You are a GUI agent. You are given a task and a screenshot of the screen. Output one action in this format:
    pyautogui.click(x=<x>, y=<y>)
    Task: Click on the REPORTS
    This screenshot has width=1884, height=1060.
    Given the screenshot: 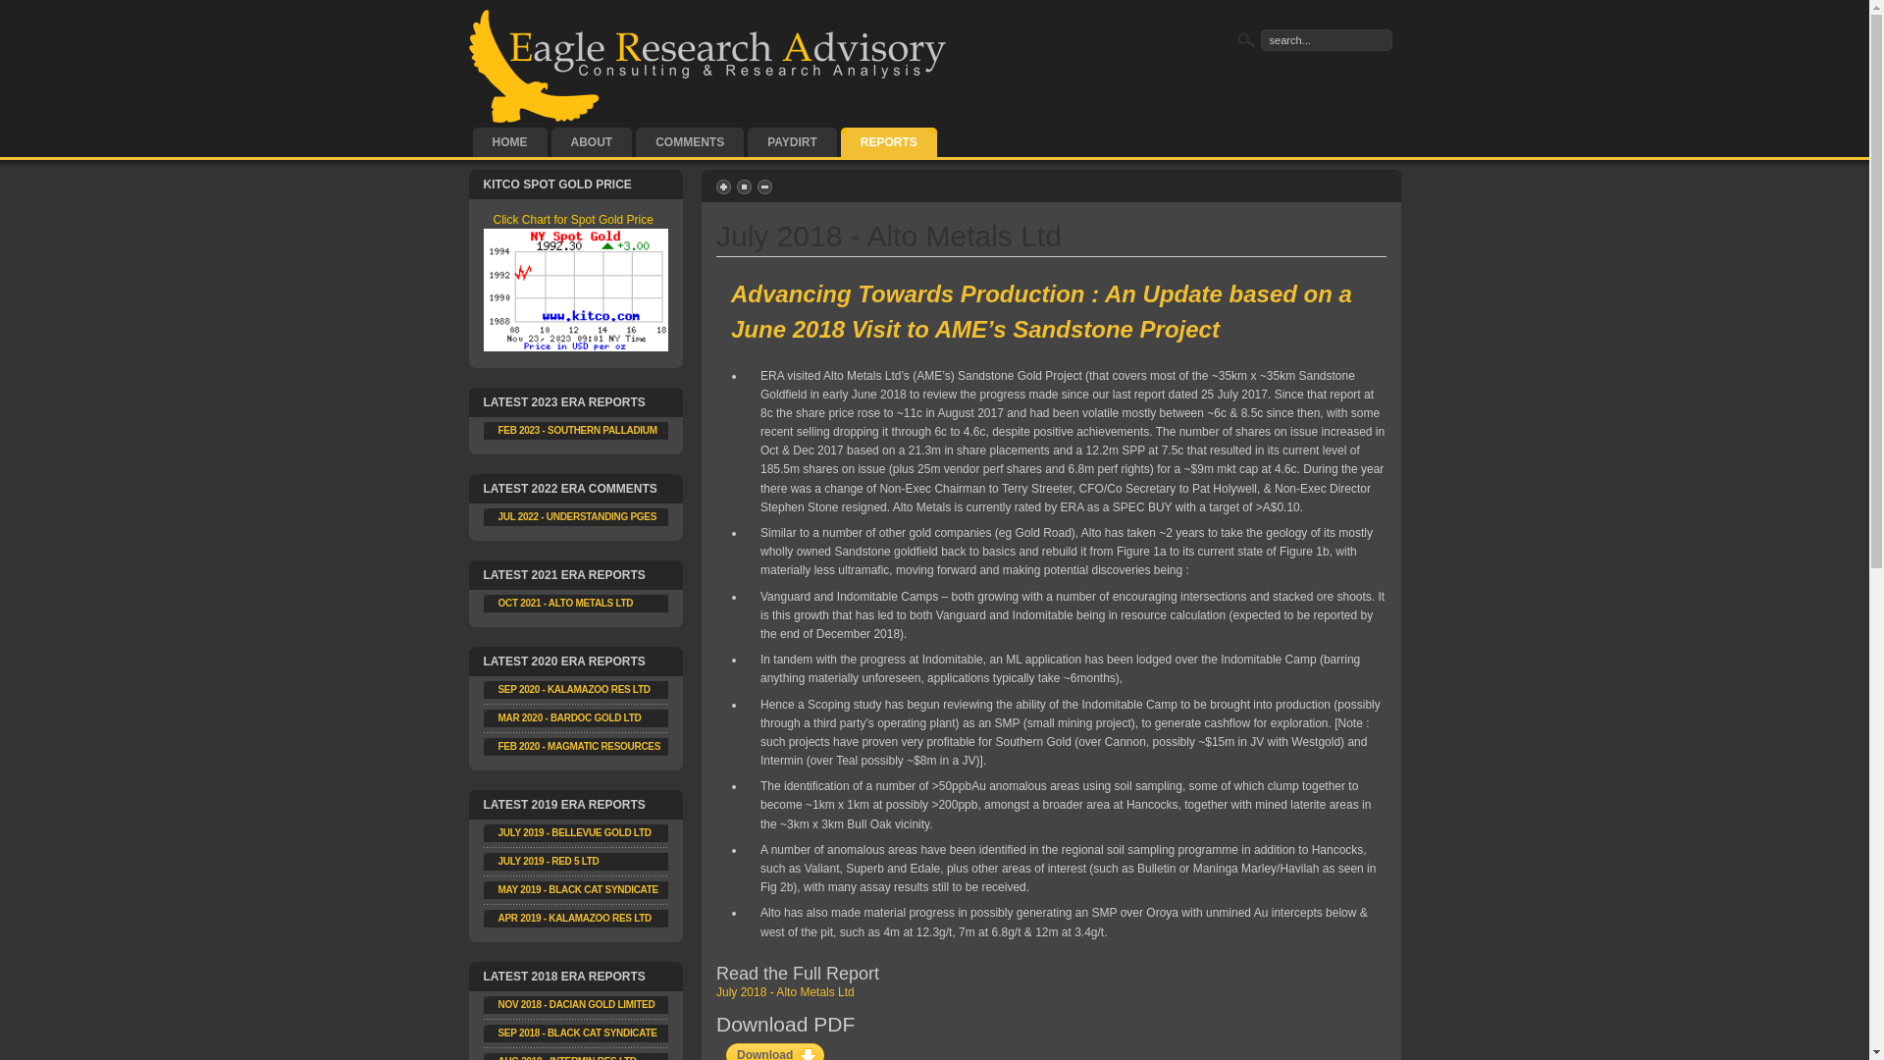 What is the action you would take?
    pyautogui.click(x=889, y=142)
    